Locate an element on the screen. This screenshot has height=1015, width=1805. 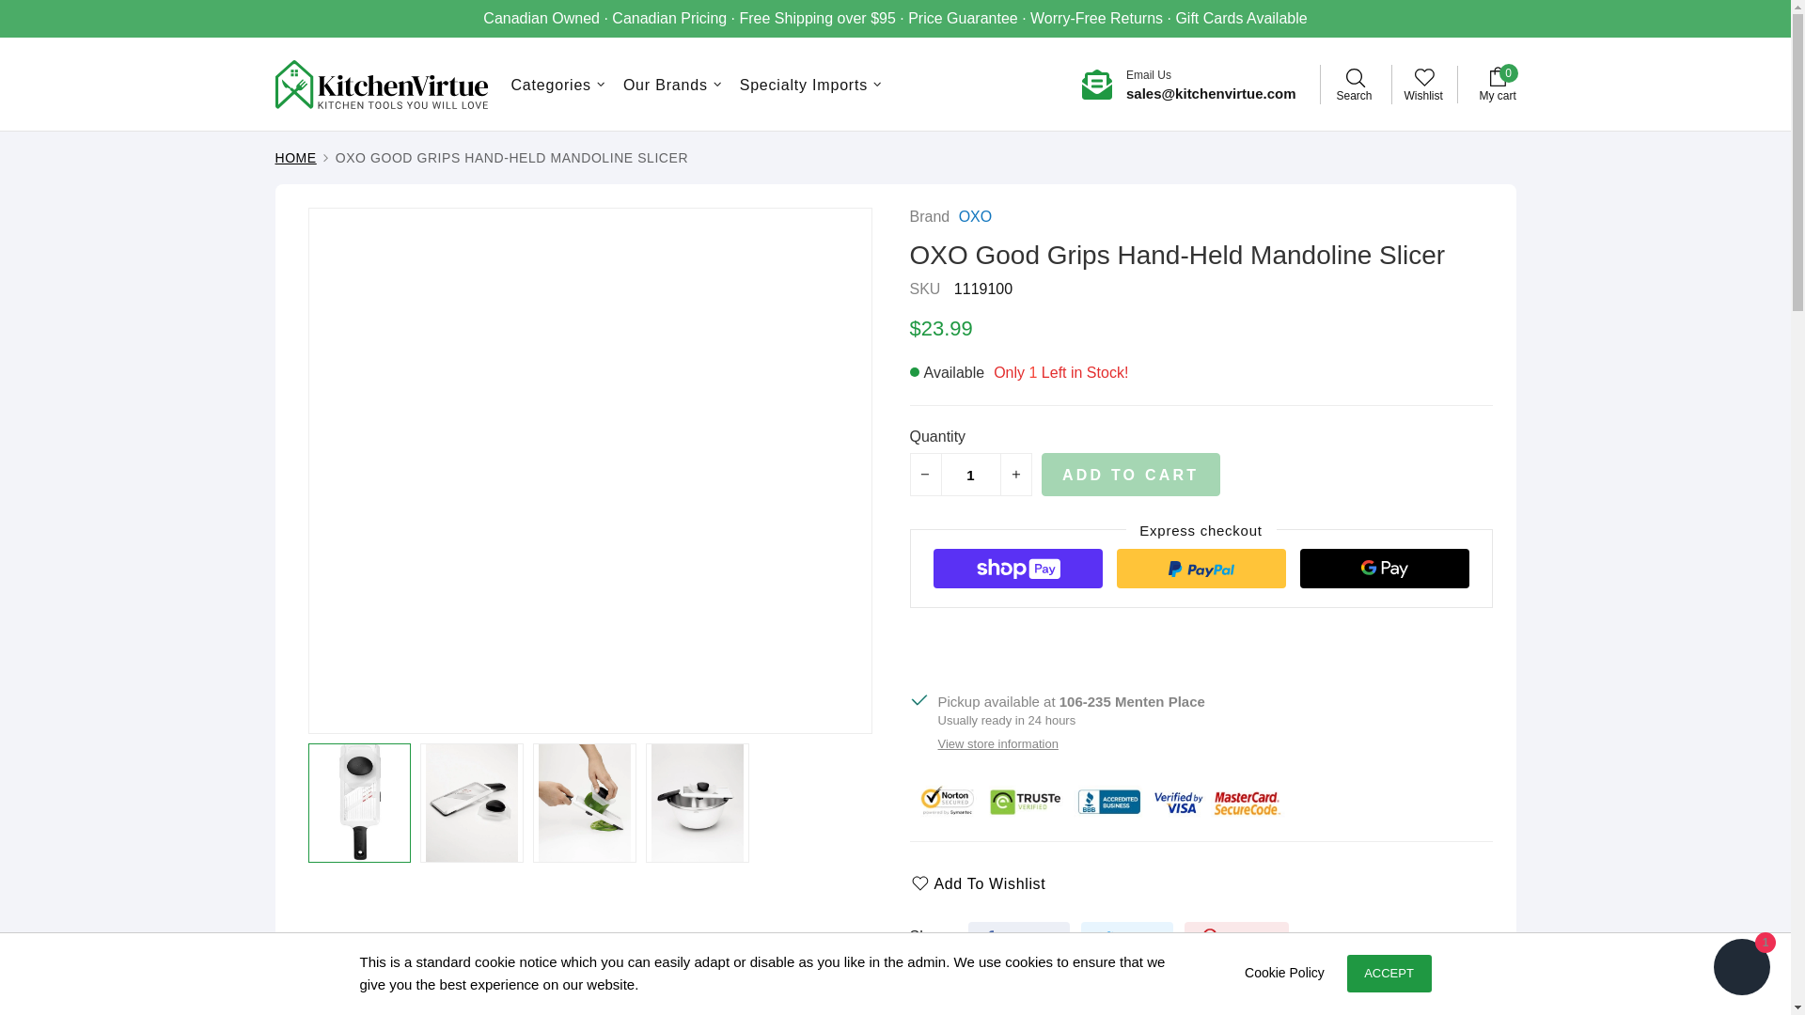
Categories is located at coordinates (558, 85).